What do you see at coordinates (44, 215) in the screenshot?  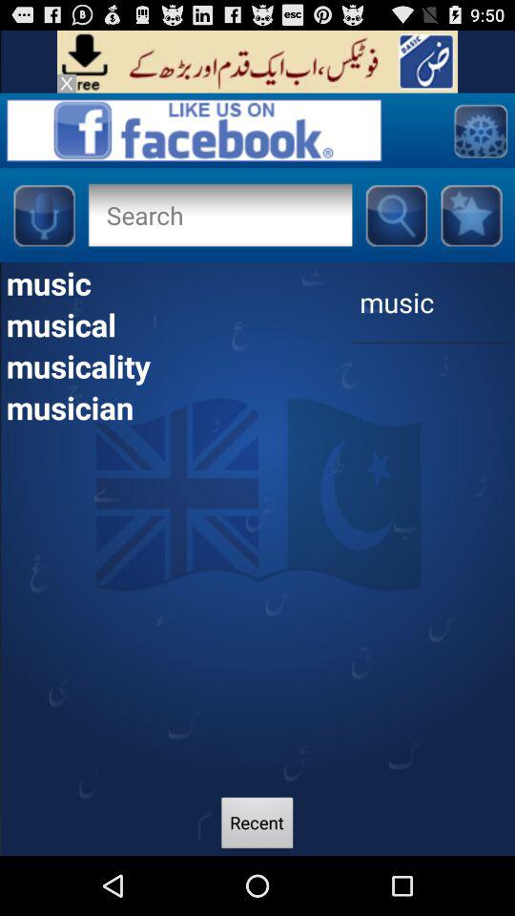 I see `turn on microphone` at bounding box center [44, 215].